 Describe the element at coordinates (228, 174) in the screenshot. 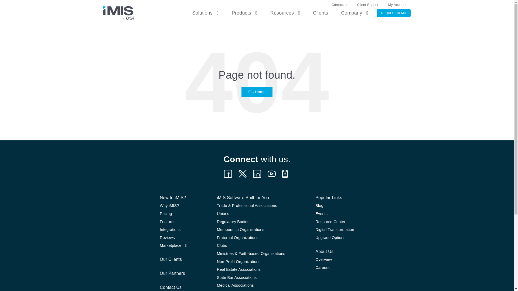

I see `Follow on Facebook` at that location.